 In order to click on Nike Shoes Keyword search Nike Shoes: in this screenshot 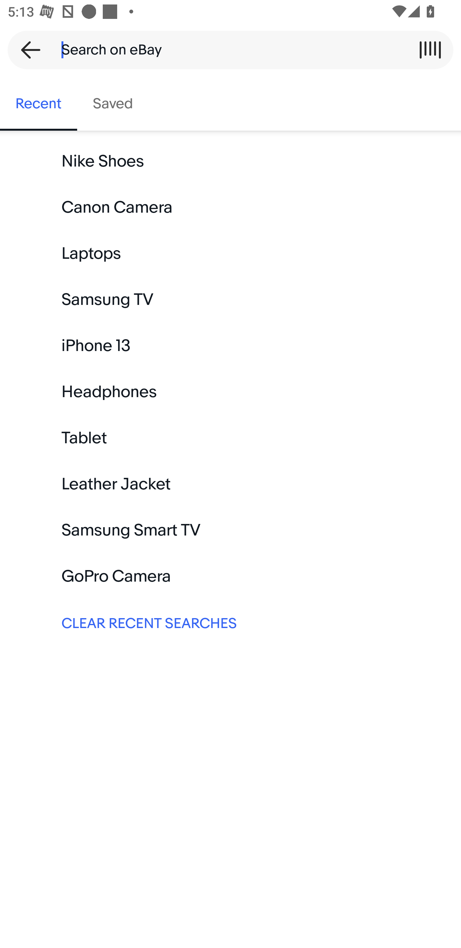, I will do `click(230, 161)`.